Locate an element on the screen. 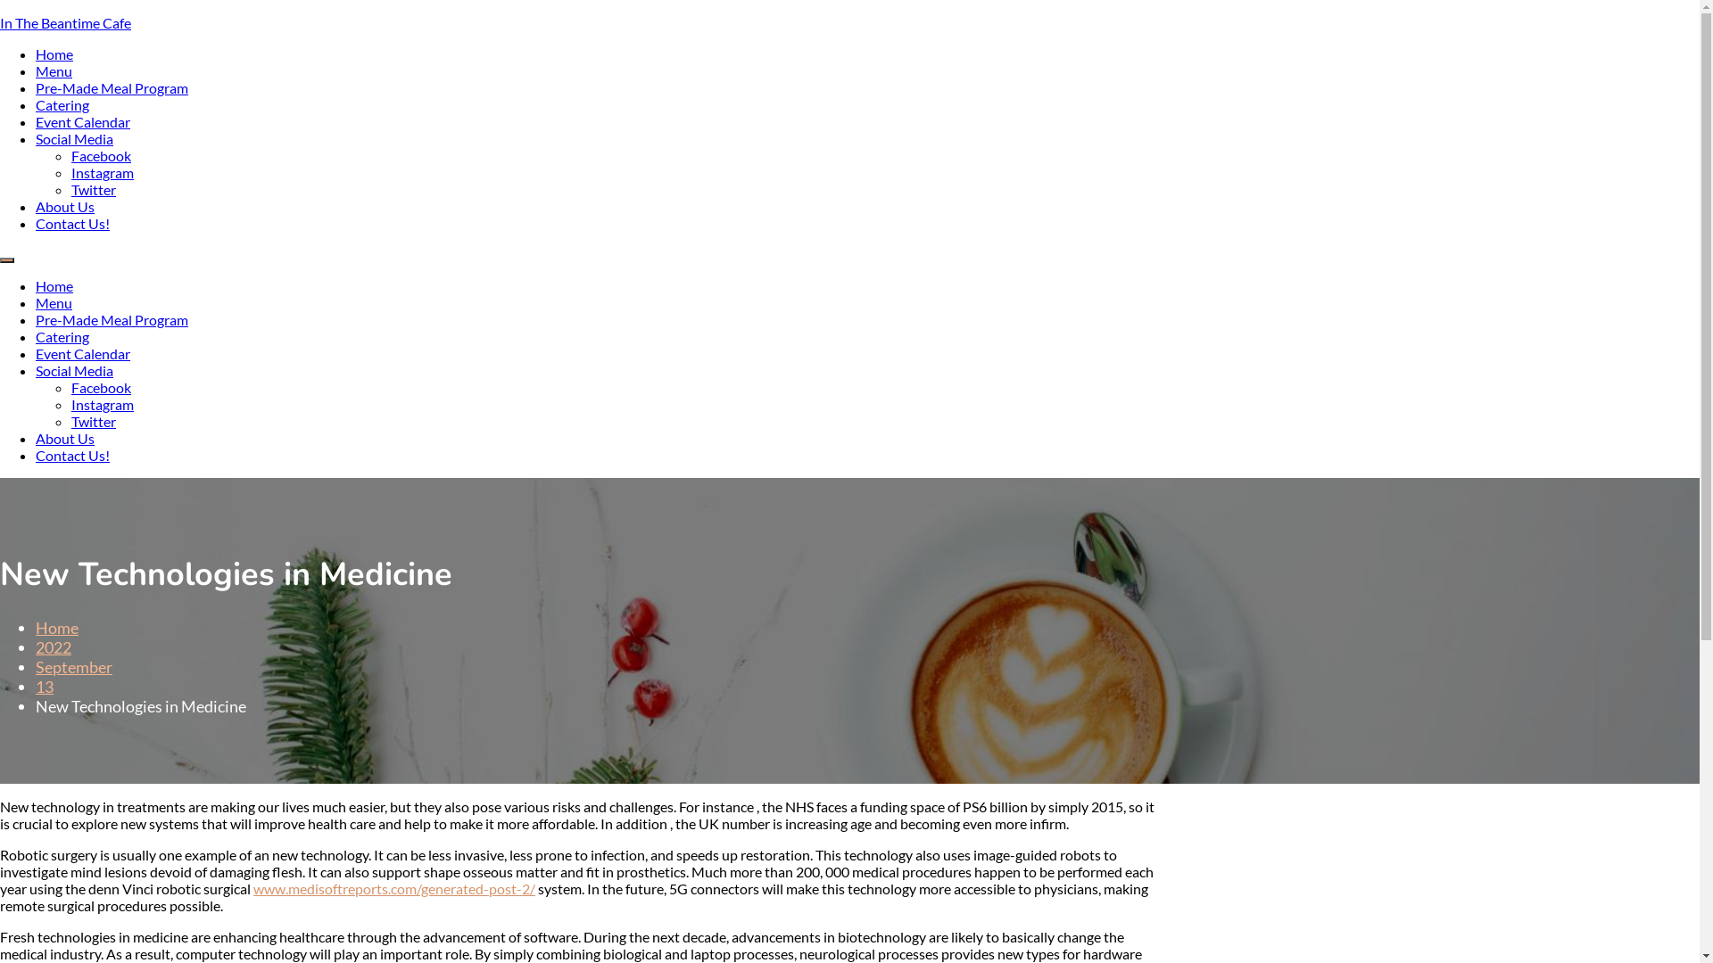 This screenshot has height=963, width=1713. Contact Us! is located at coordinates (72, 223).